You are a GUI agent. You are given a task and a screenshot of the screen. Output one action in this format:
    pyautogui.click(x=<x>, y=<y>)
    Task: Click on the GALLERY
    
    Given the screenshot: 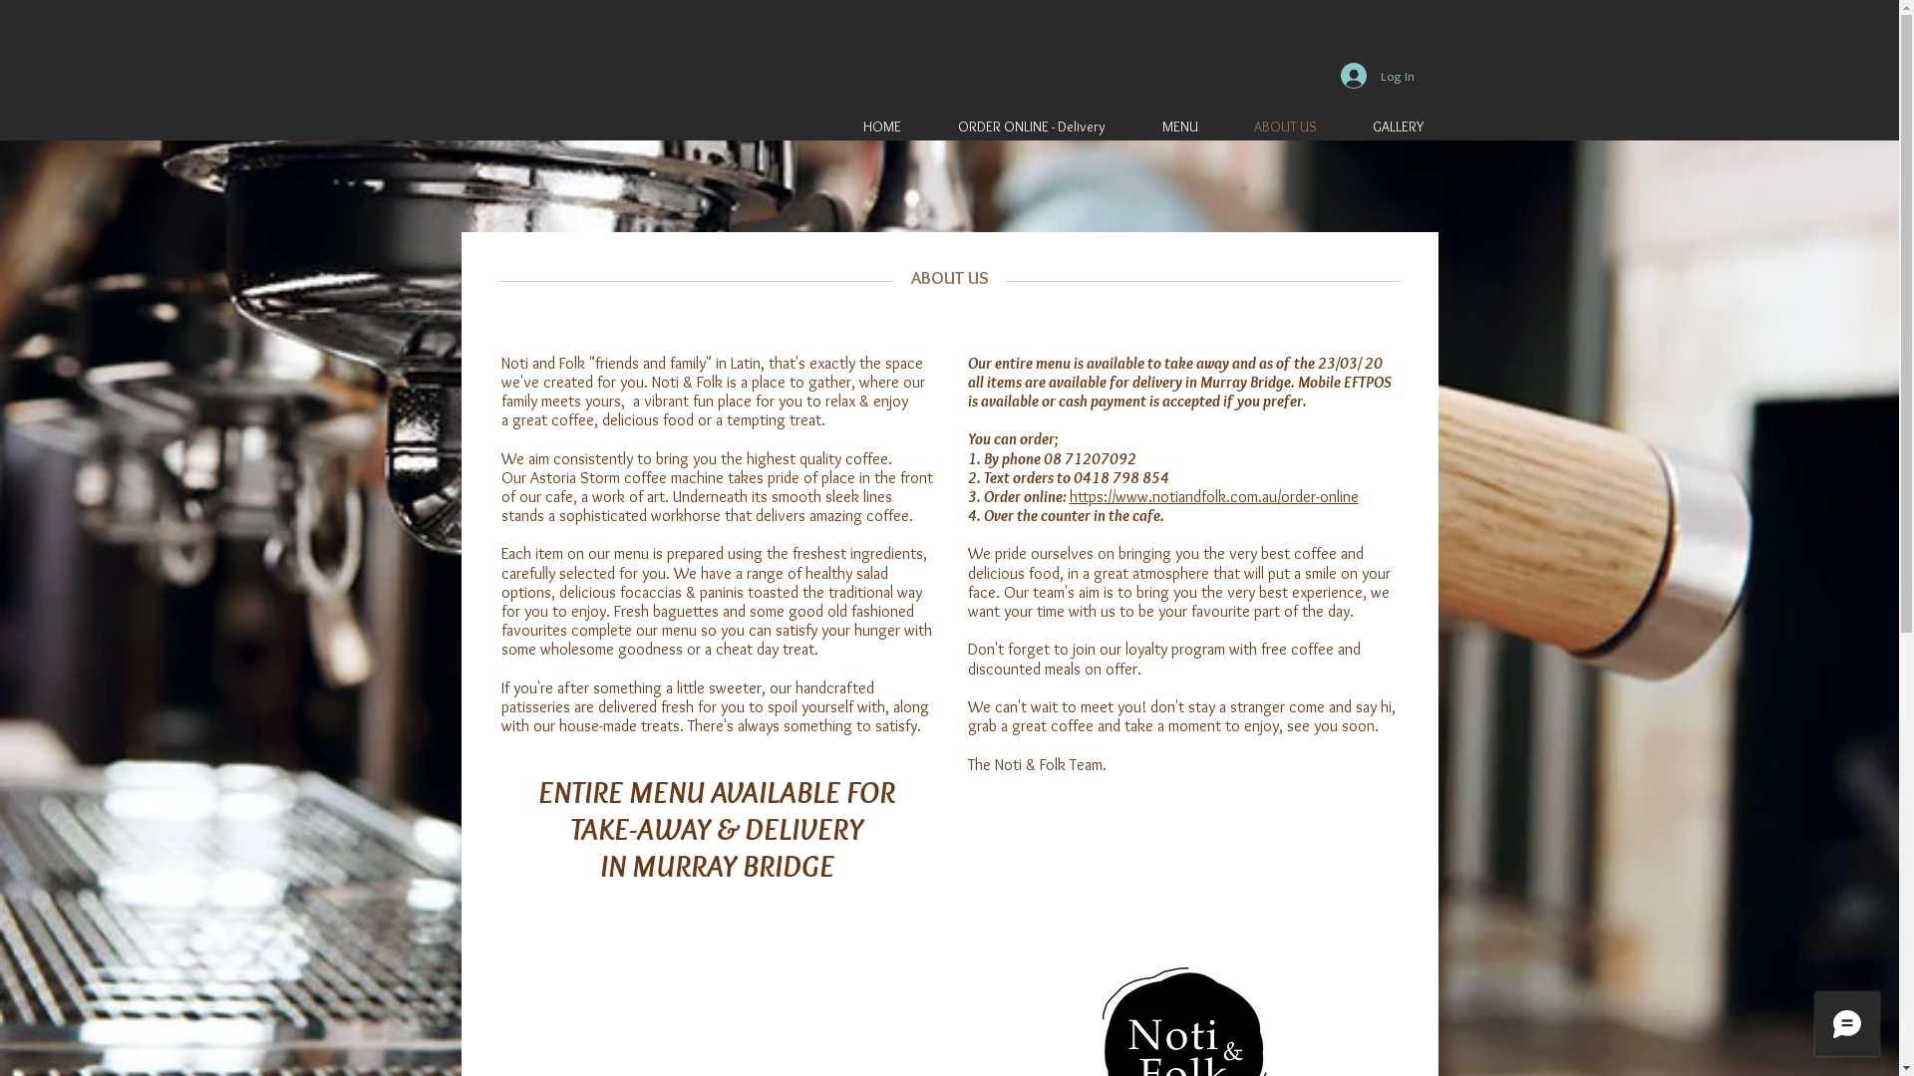 What is the action you would take?
    pyautogui.click(x=1386, y=128)
    